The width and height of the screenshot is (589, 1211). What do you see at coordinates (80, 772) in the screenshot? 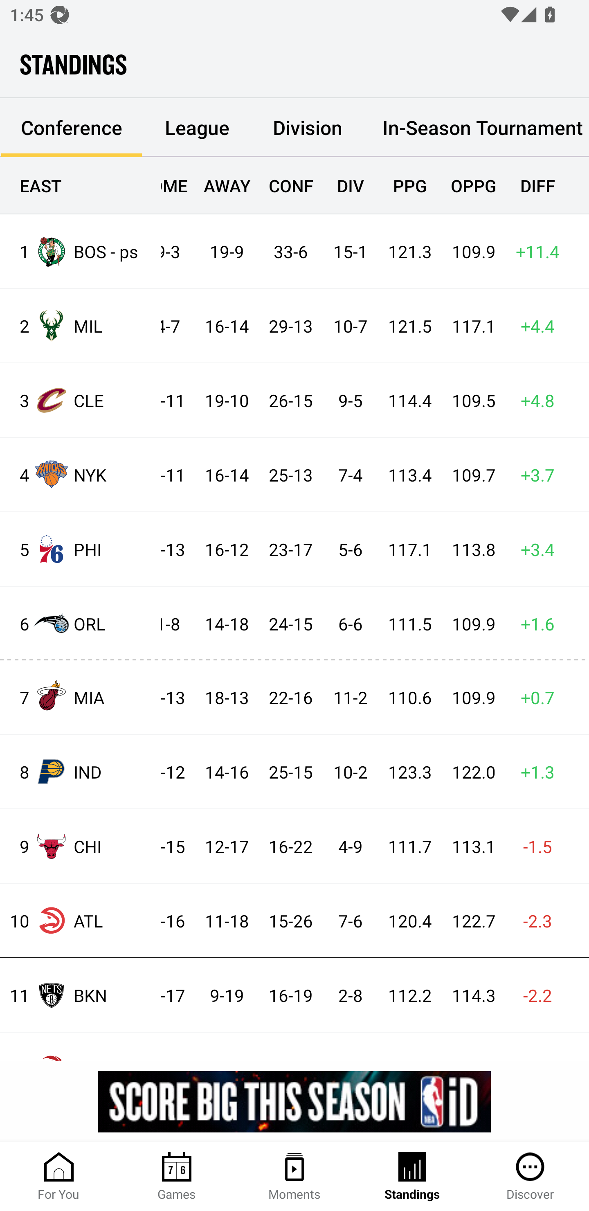
I see `8 IND` at bounding box center [80, 772].